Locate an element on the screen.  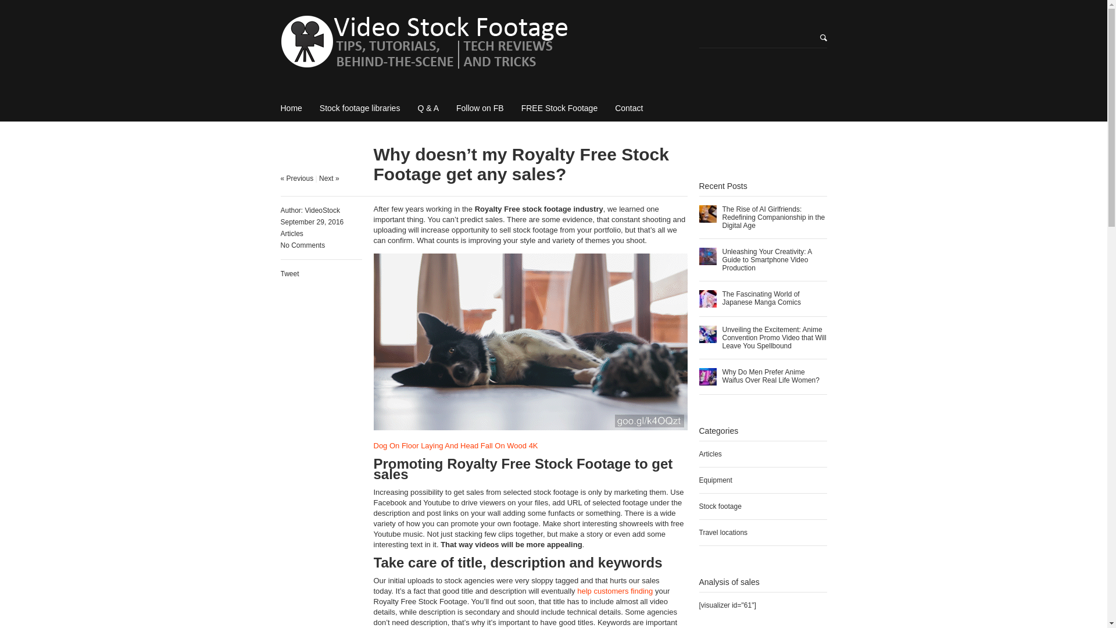
Why Do Men Prefer Anime Waifus Over Real Life Women? is located at coordinates (707, 377).